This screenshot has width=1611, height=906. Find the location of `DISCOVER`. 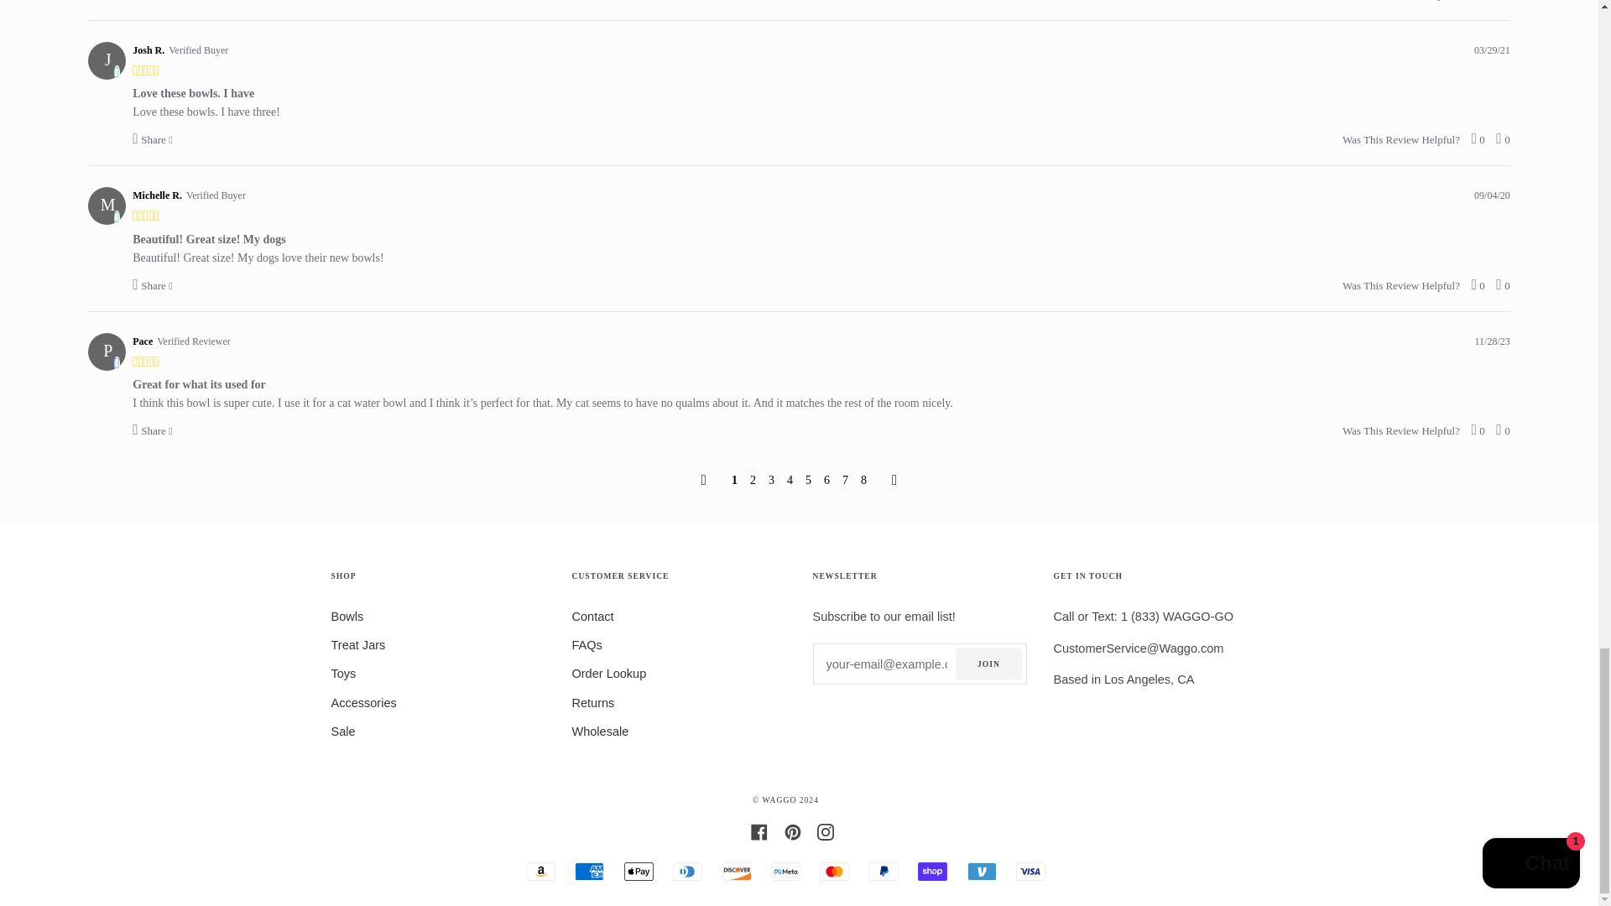

DISCOVER is located at coordinates (737, 871).